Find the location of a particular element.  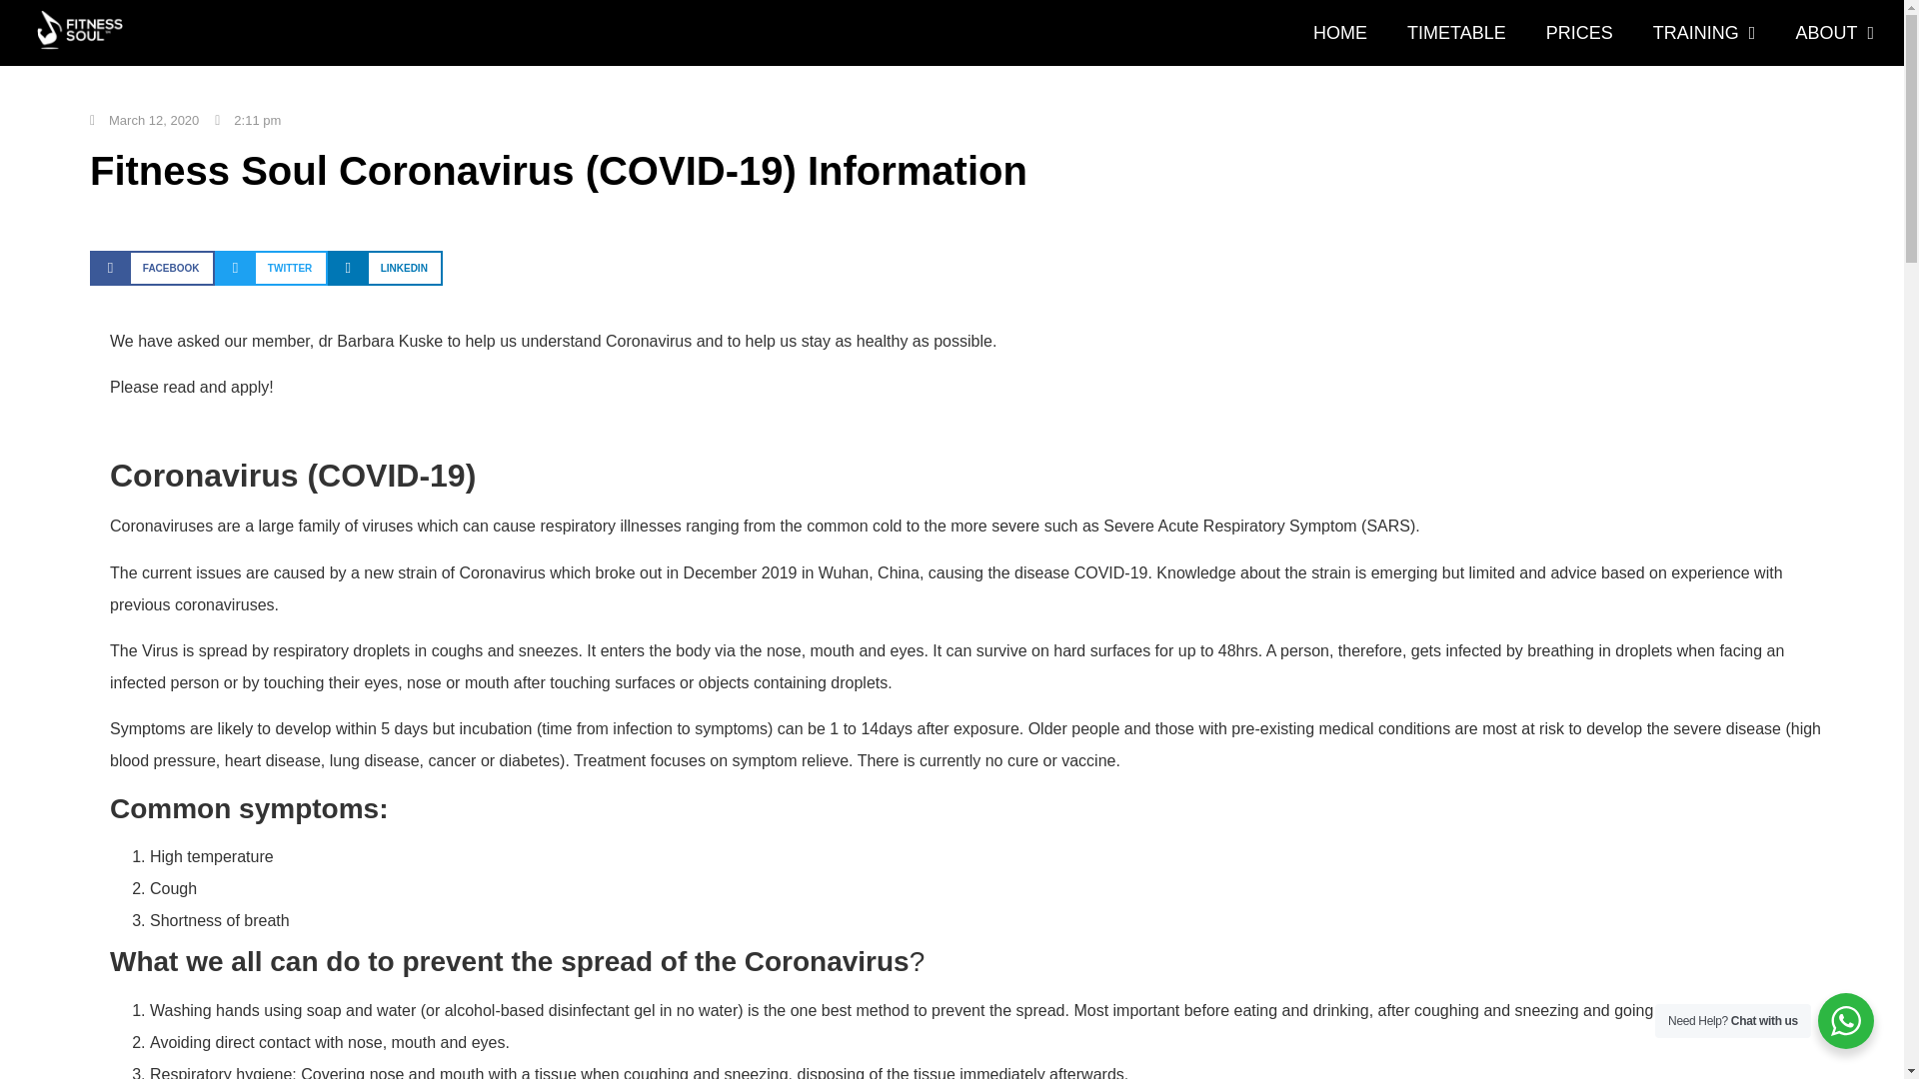

TRAINING is located at coordinates (1704, 32).